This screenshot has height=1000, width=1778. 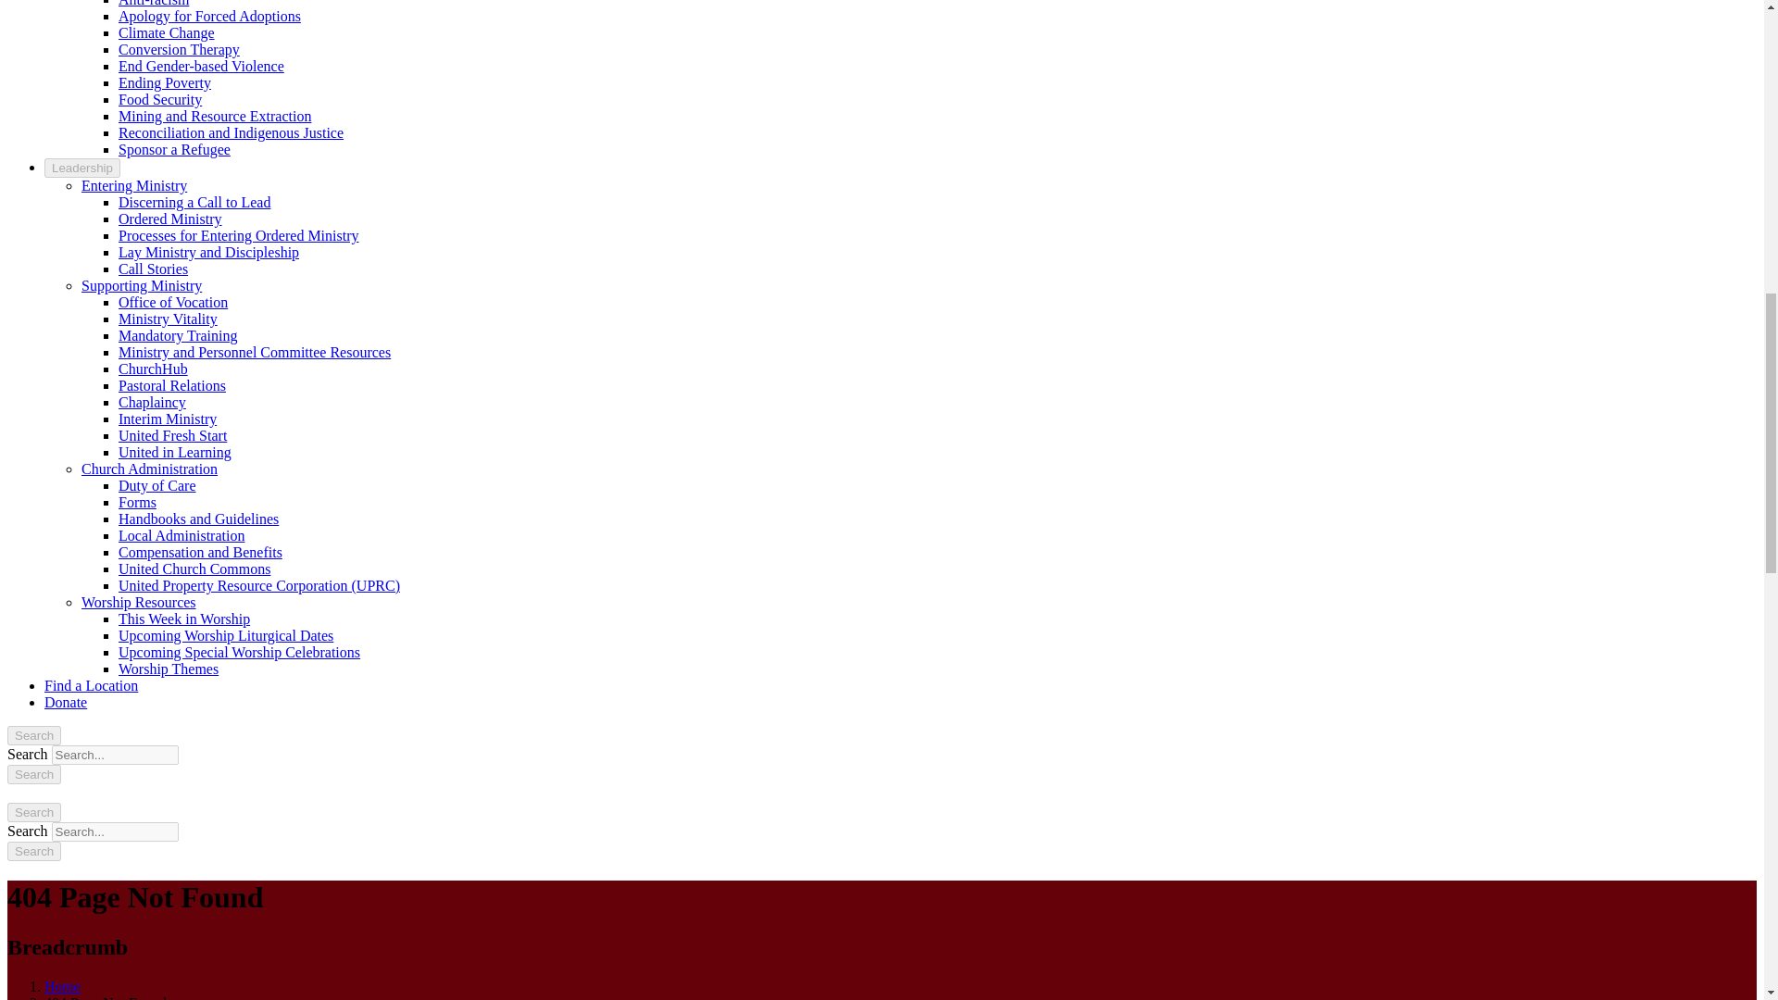 I want to click on Enter the terms you wish to search for., so click(x=115, y=831).